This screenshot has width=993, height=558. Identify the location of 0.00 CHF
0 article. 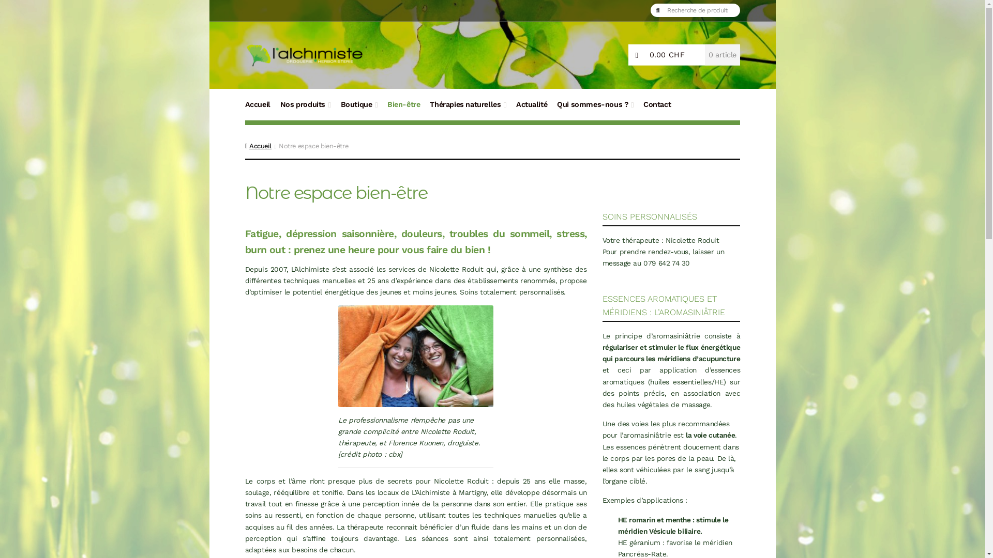
(684, 55).